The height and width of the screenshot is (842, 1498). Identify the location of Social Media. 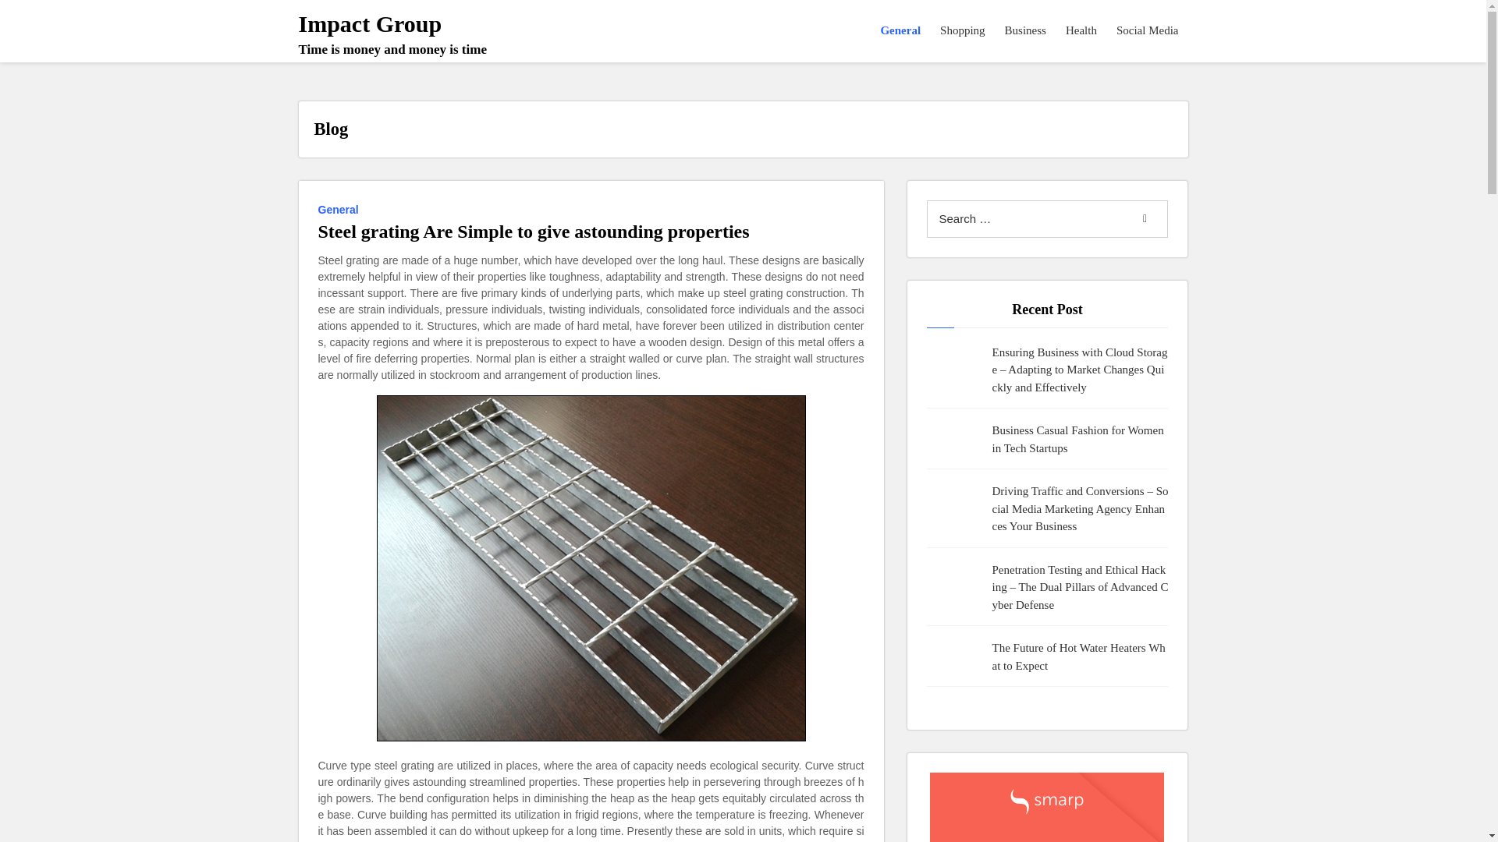
(392, 34).